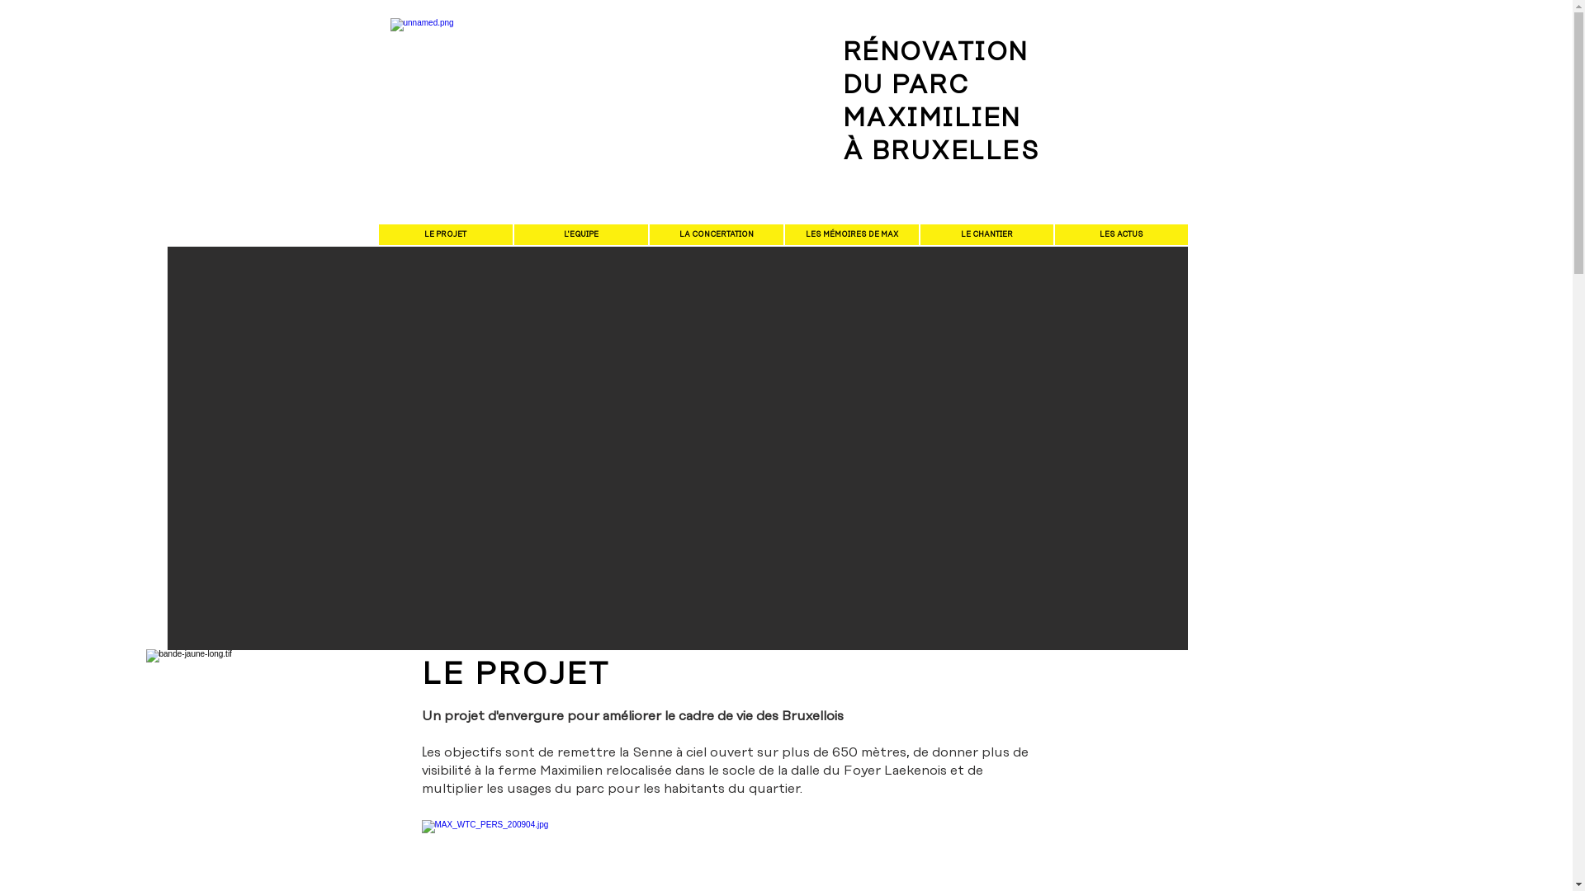  What do you see at coordinates (445, 234) in the screenshot?
I see `LE PROJET` at bounding box center [445, 234].